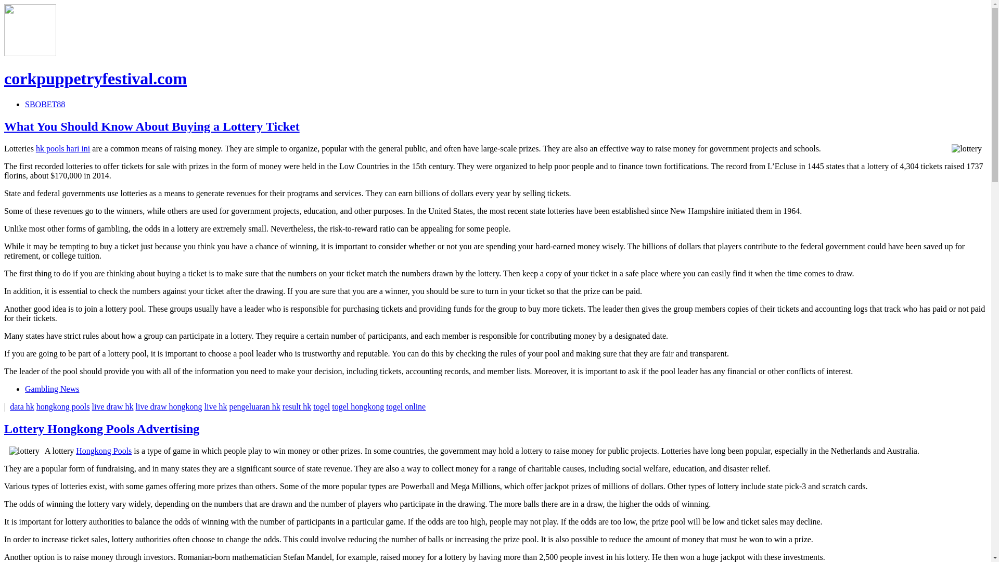 This screenshot has width=999, height=562. Describe the element at coordinates (297, 406) in the screenshot. I see `result hk` at that location.